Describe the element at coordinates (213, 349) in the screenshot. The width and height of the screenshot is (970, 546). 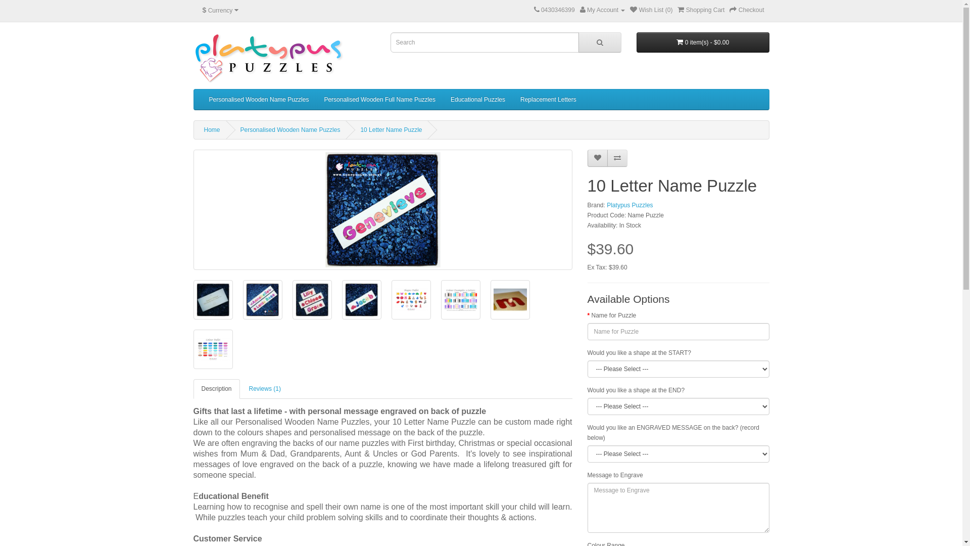
I see `10 Letter Name Puzzle Personalised Wooden Name Puzzles` at that location.